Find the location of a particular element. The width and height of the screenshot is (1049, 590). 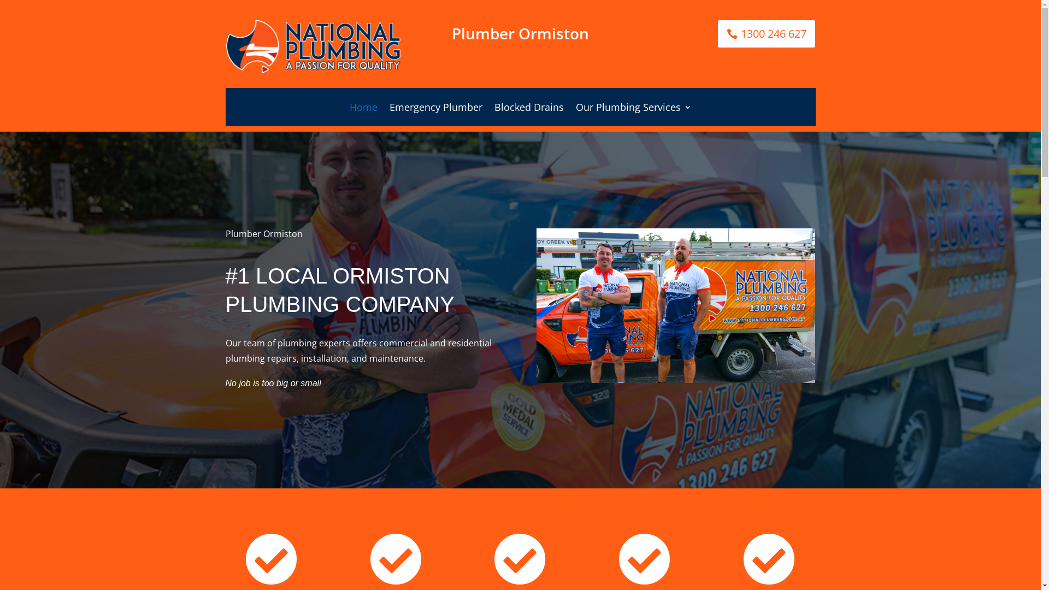

Our Plumbing Services is located at coordinates (634, 109).